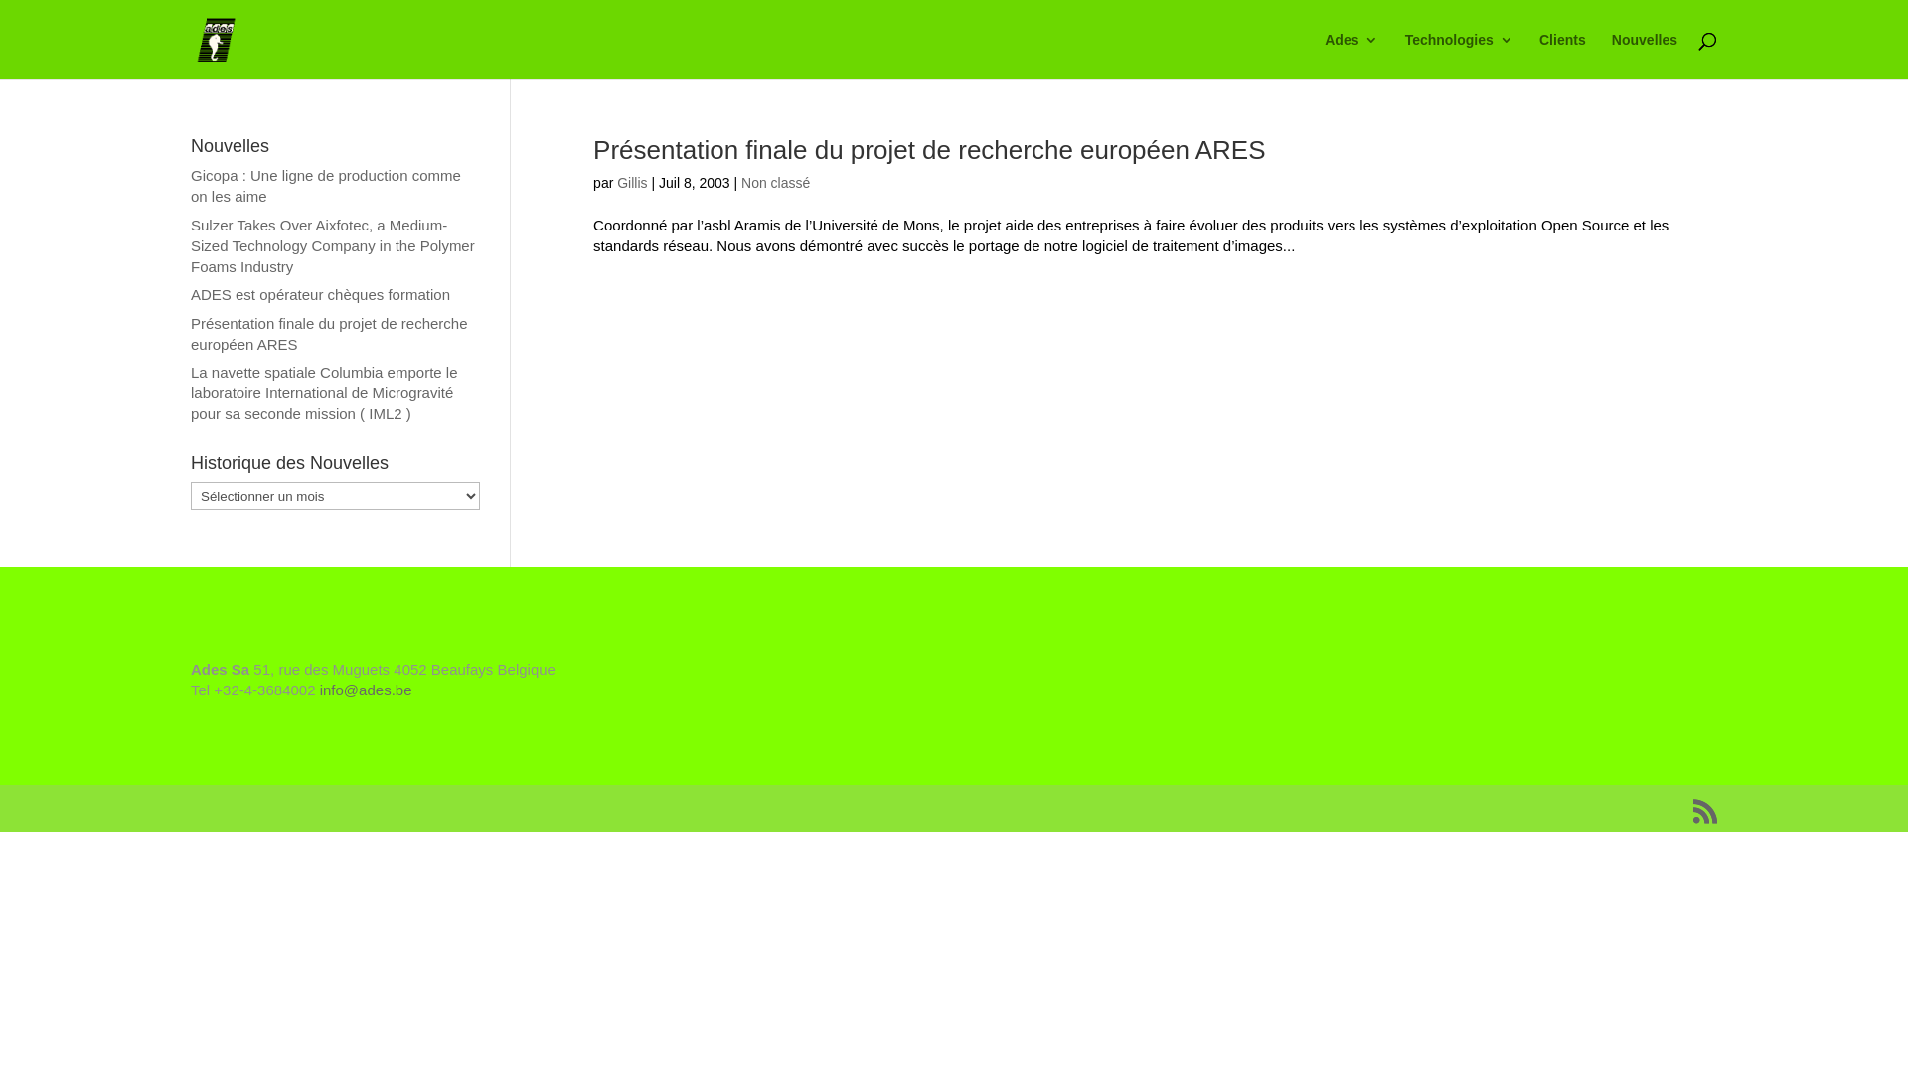 The image size is (1908, 1073). What do you see at coordinates (1645, 56) in the screenshot?
I see `Nouvelles` at bounding box center [1645, 56].